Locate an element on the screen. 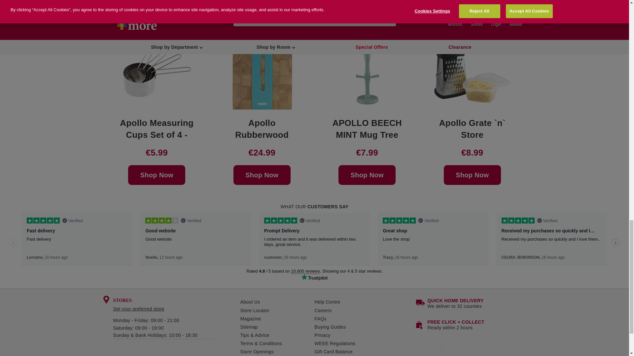  Apollo Rubberwood Endgrain Block Chopping Board is located at coordinates (262, 71).